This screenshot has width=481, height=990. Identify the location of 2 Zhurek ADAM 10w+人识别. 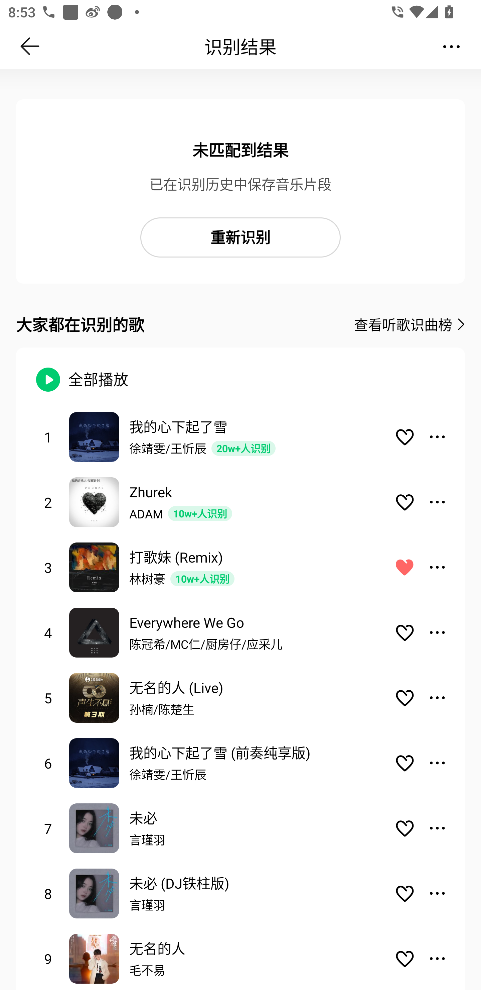
(240, 502).